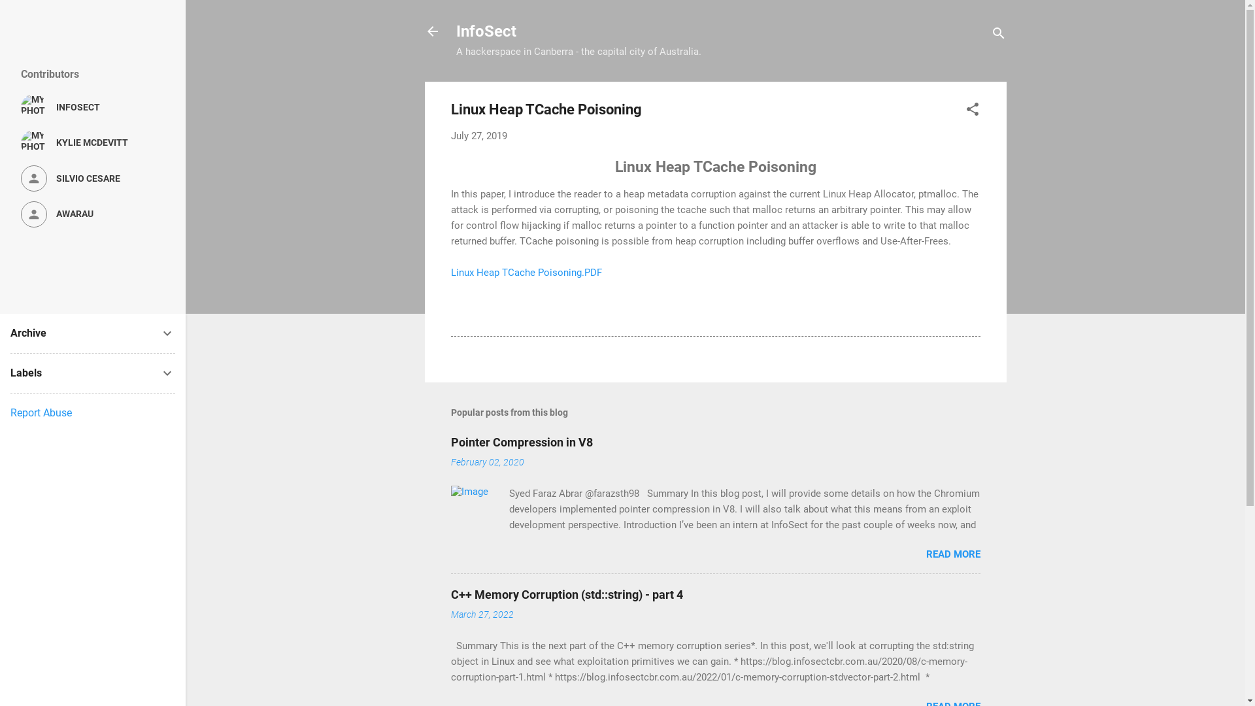  Describe the element at coordinates (93, 143) in the screenshot. I see `KYLIE MCDEVITT` at that location.